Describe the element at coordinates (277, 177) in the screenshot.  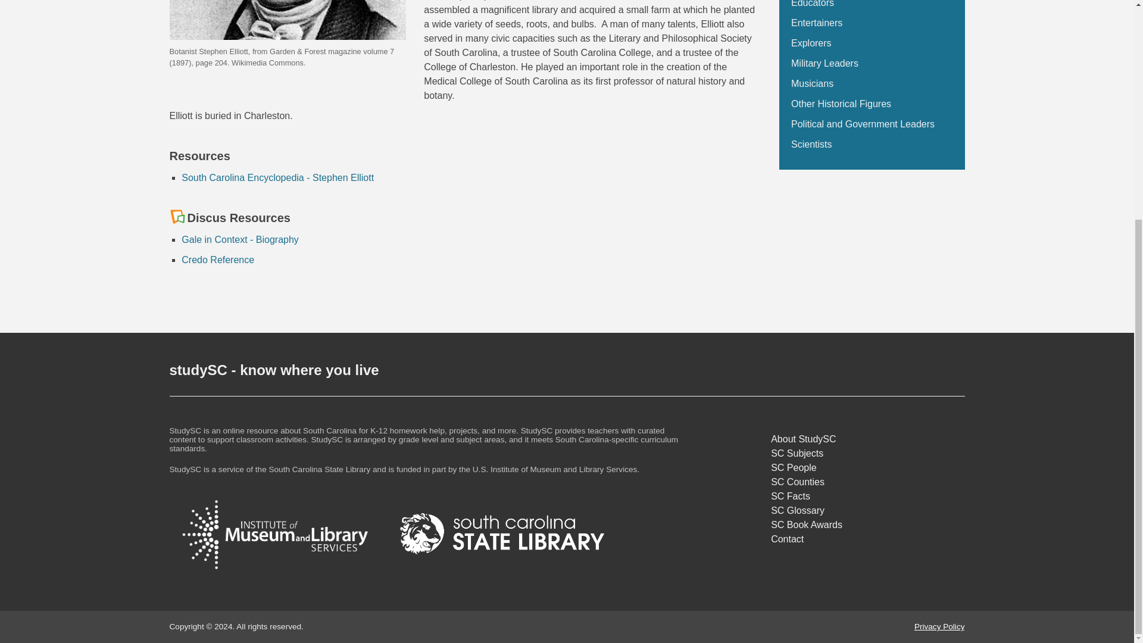
I see `South Carolina Encyclopedia - Stephen Elliott` at that location.